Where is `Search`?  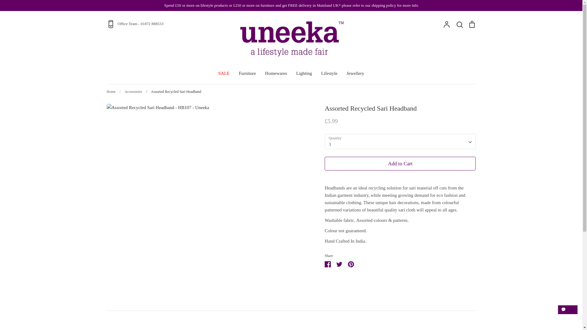 Search is located at coordinates (459, 24).